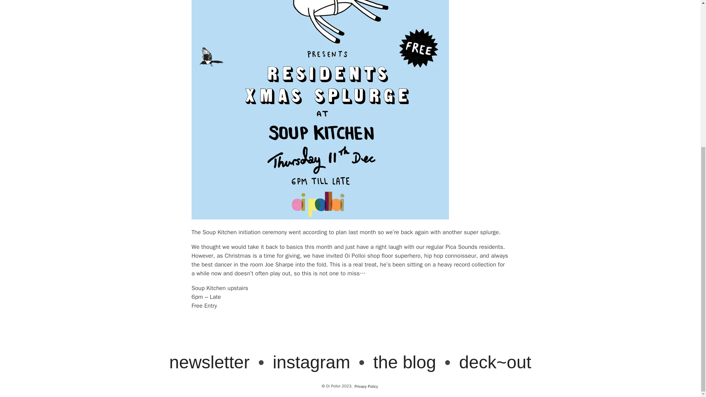 The height and width of the screenshot is (397, 706). Describe the element at coordinates (405, 362) in the screenshot. I see `the blog` at that location.